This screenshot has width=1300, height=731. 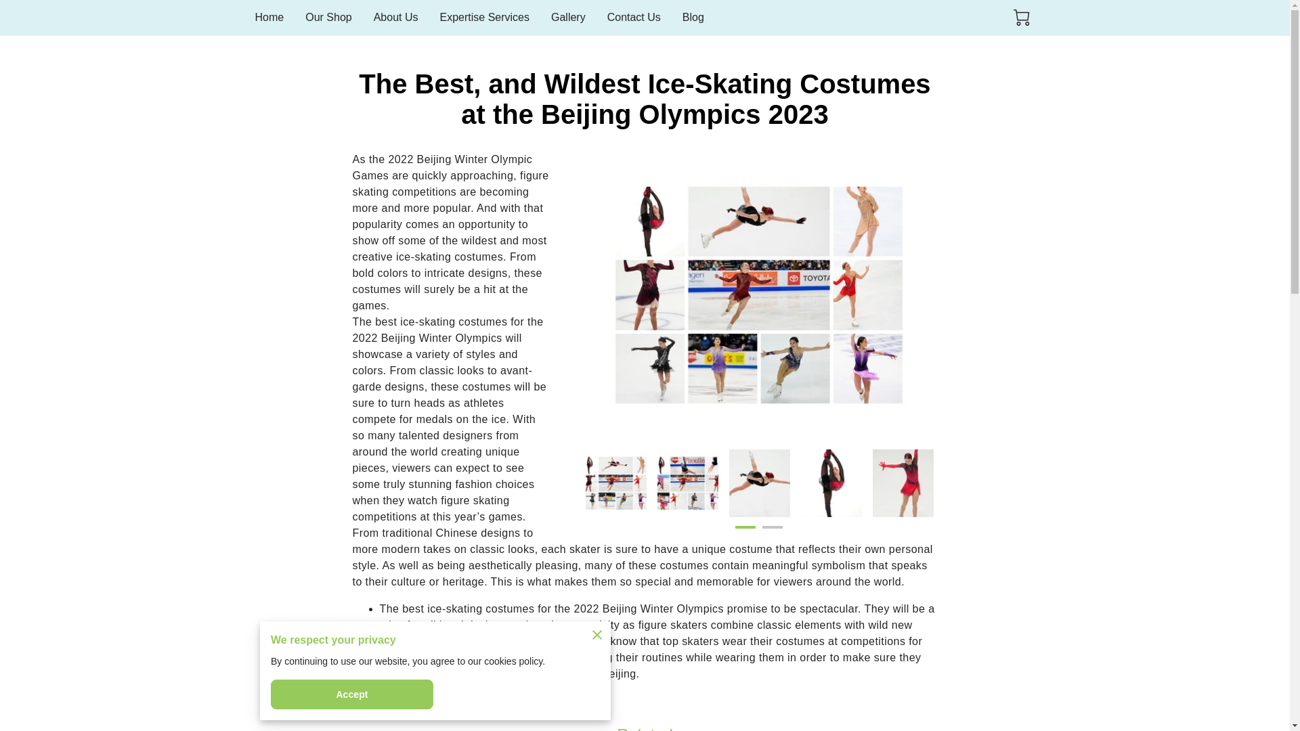 I want to click on Expertise Services, so click(x=483, y=18).